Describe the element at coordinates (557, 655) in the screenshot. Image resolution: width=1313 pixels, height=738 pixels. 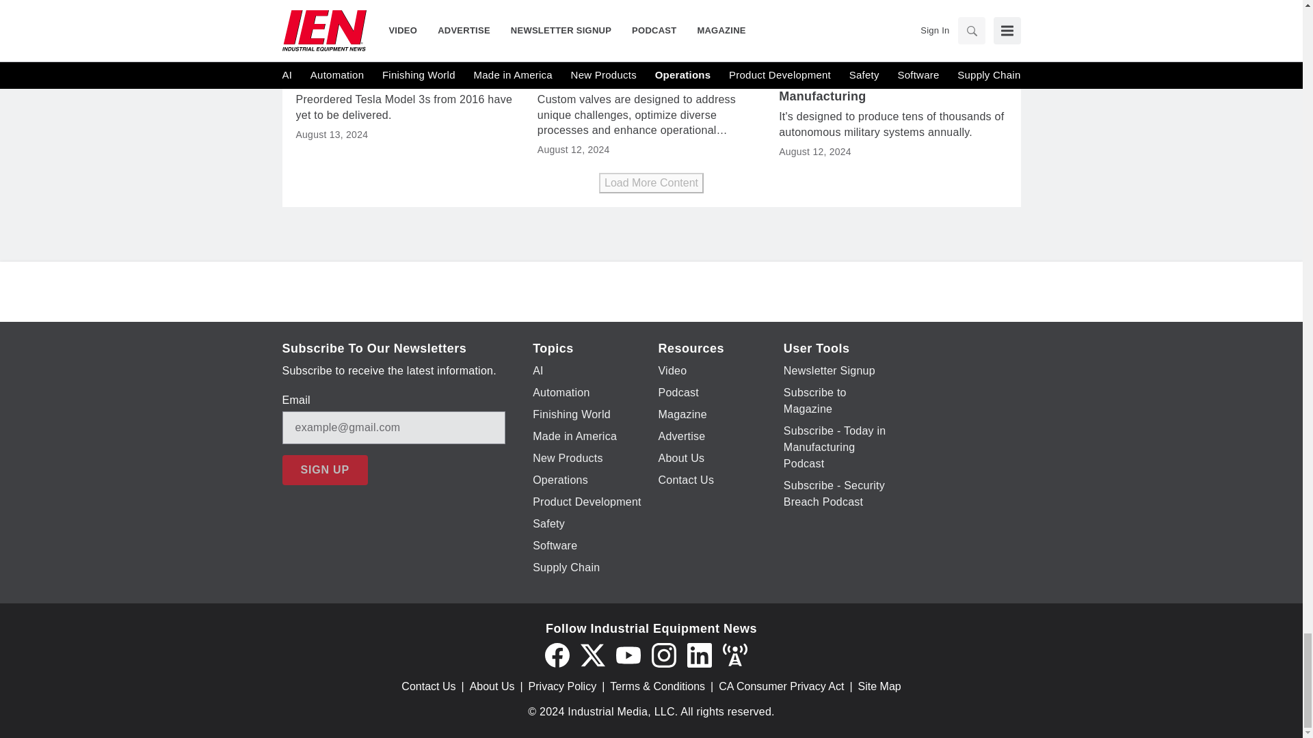
I see `Facebook icon` at that location.